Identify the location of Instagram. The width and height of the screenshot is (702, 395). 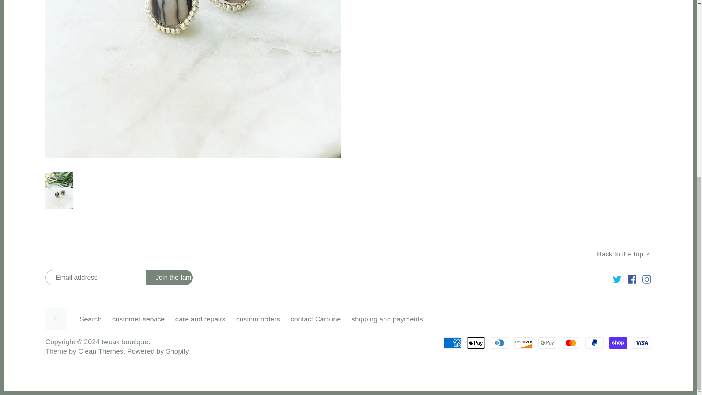
(646, 279).